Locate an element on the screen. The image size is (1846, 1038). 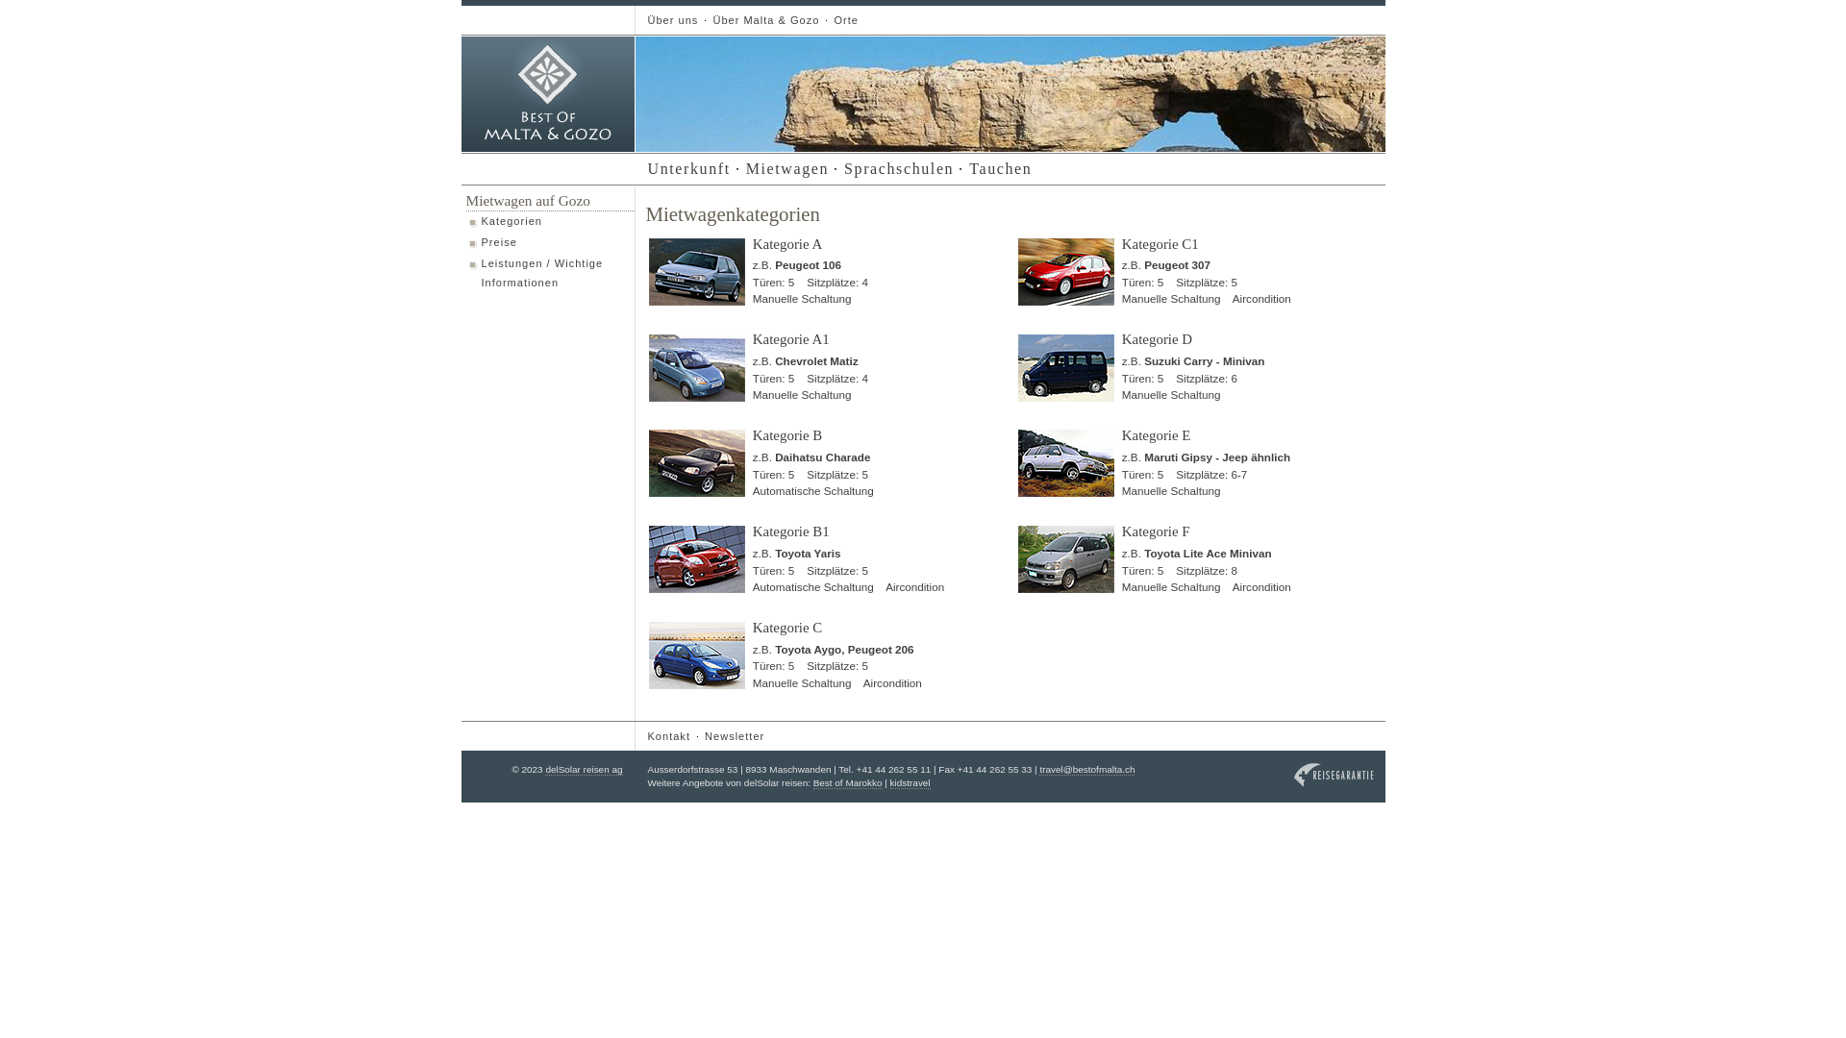
Reisegarantie is located at coordinates (1335, 775).